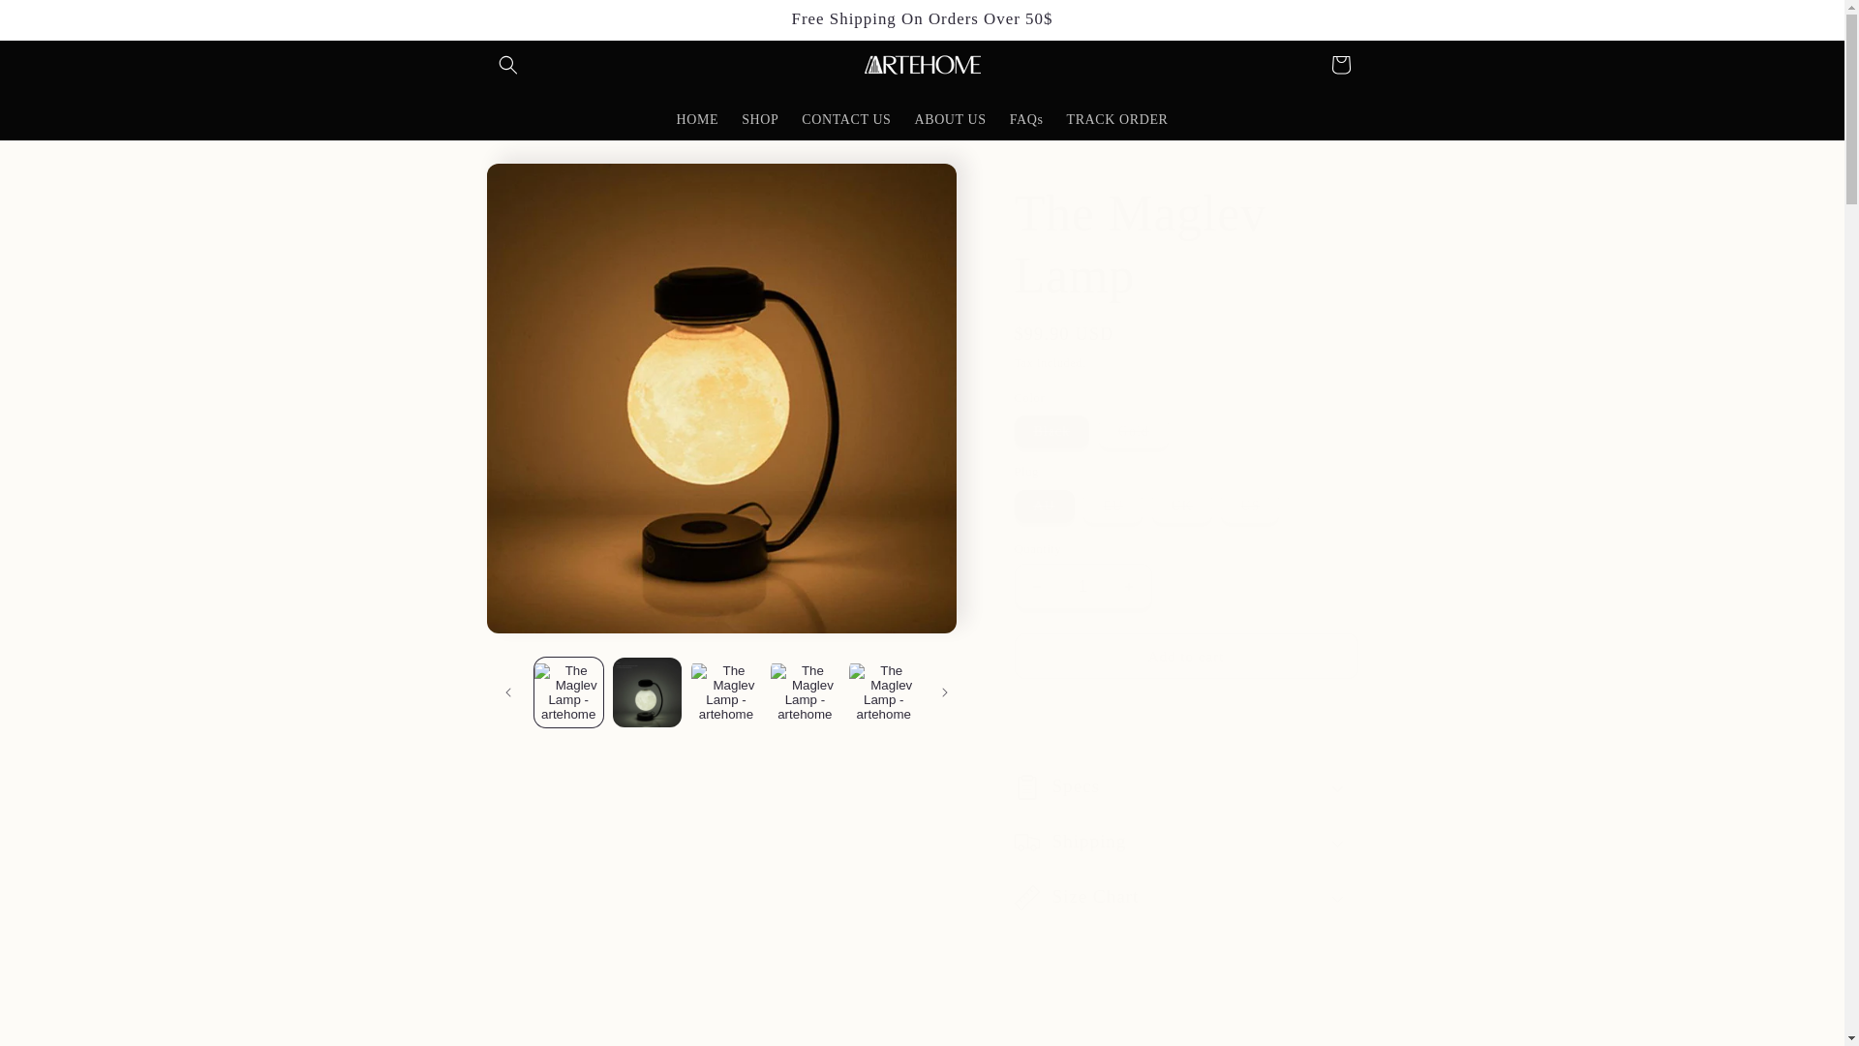 The width and height of the screenshot is (1859, 1046). Describe the element at coordinates (697, 119) in the screenshot. I see `HOME` at that location.